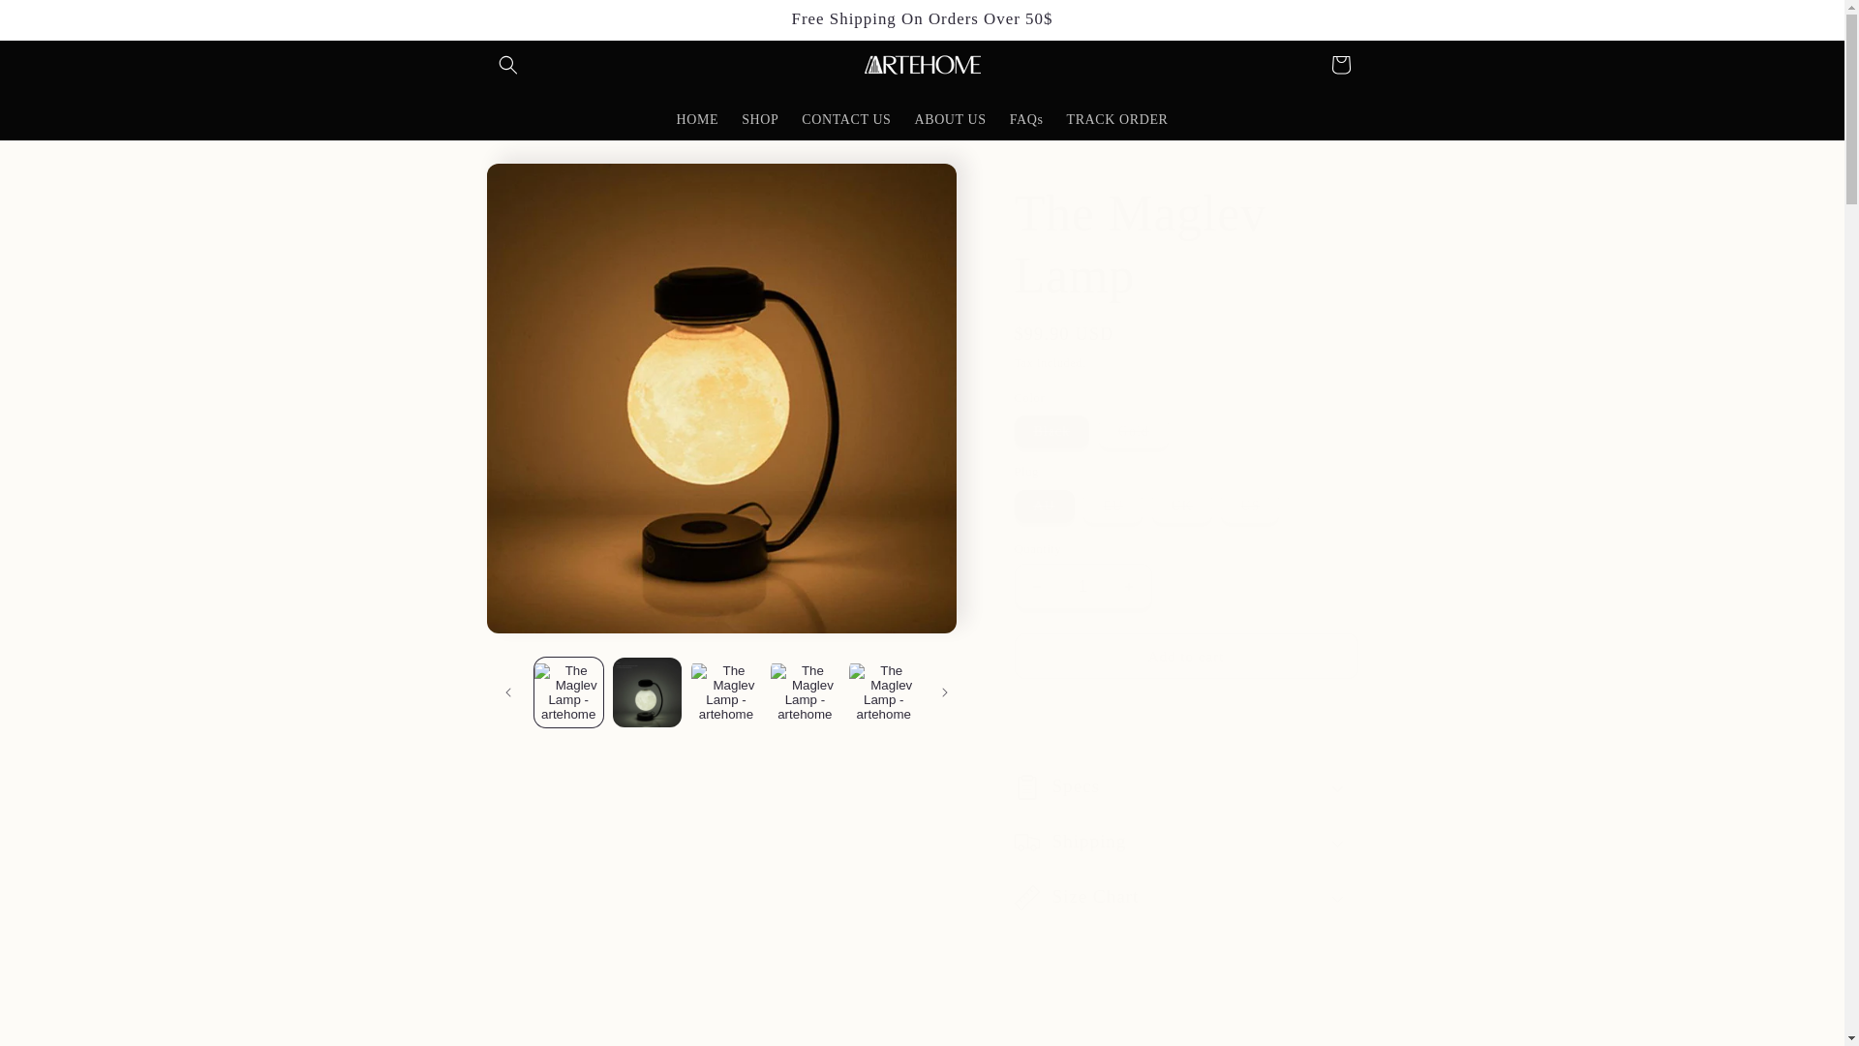 The width and height of the screenshot is (1859, 1046). Describe the element at coordinates (697, 119) in the screenshot. I see `HOME` at that location.